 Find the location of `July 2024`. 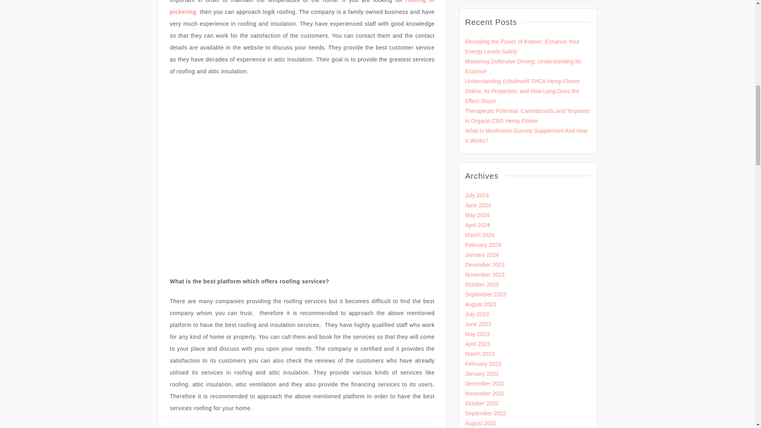

July 2024 is located at coordinates (477, 195).